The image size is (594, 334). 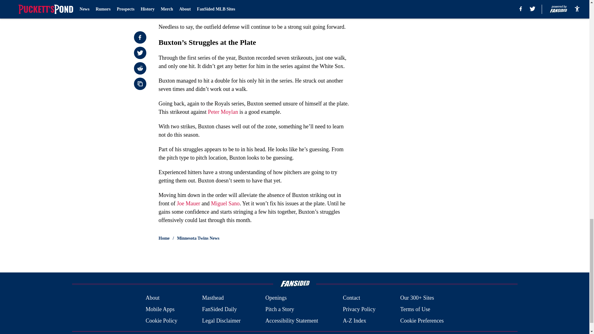 What do you see at coordinates (198, 238) in the screenshot?
I see `Minnesota Twins News` at bounding box center [198, 238].